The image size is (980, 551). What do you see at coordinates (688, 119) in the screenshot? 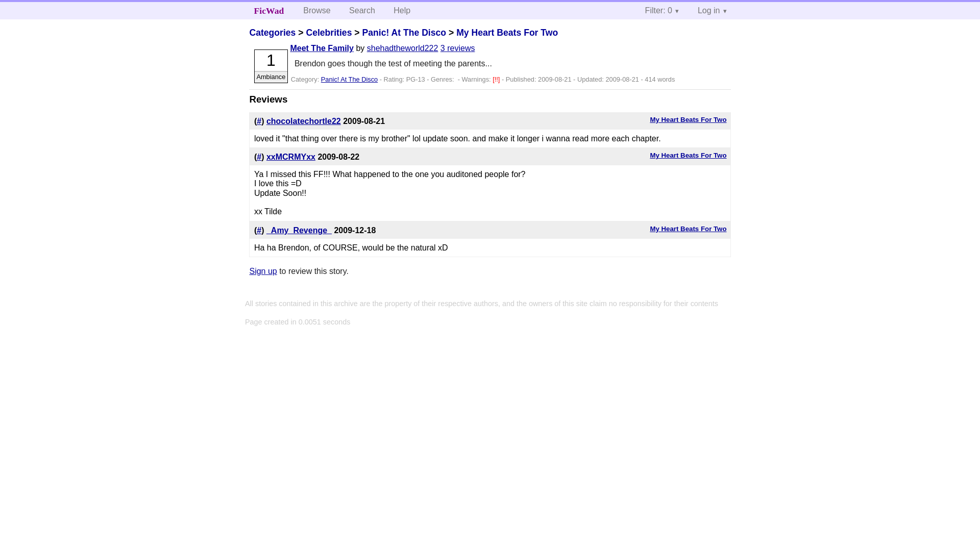
I see `My Heart Beats For Two` at bounding box center [688, 119].